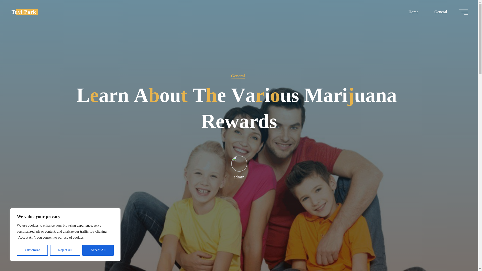 The width and height of the screenshot is (482, 271). I want to click on Read more, so click(239, 240).